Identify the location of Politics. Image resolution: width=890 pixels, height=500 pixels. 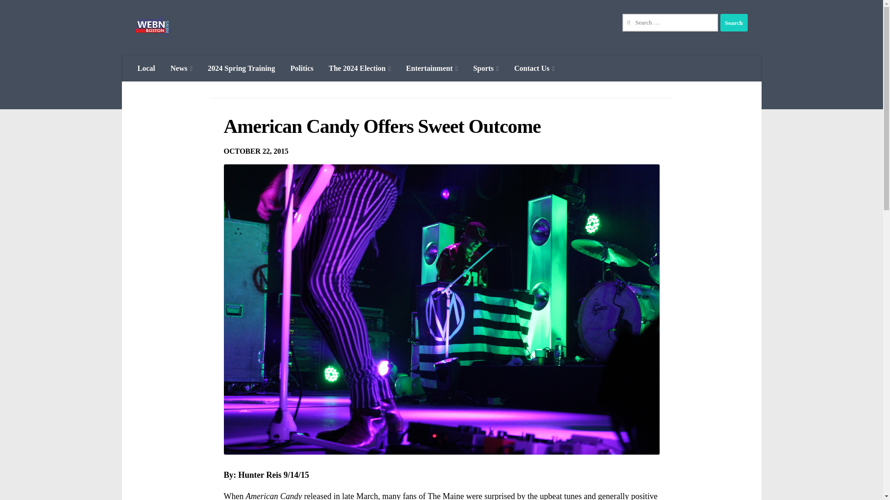
(302, 69).